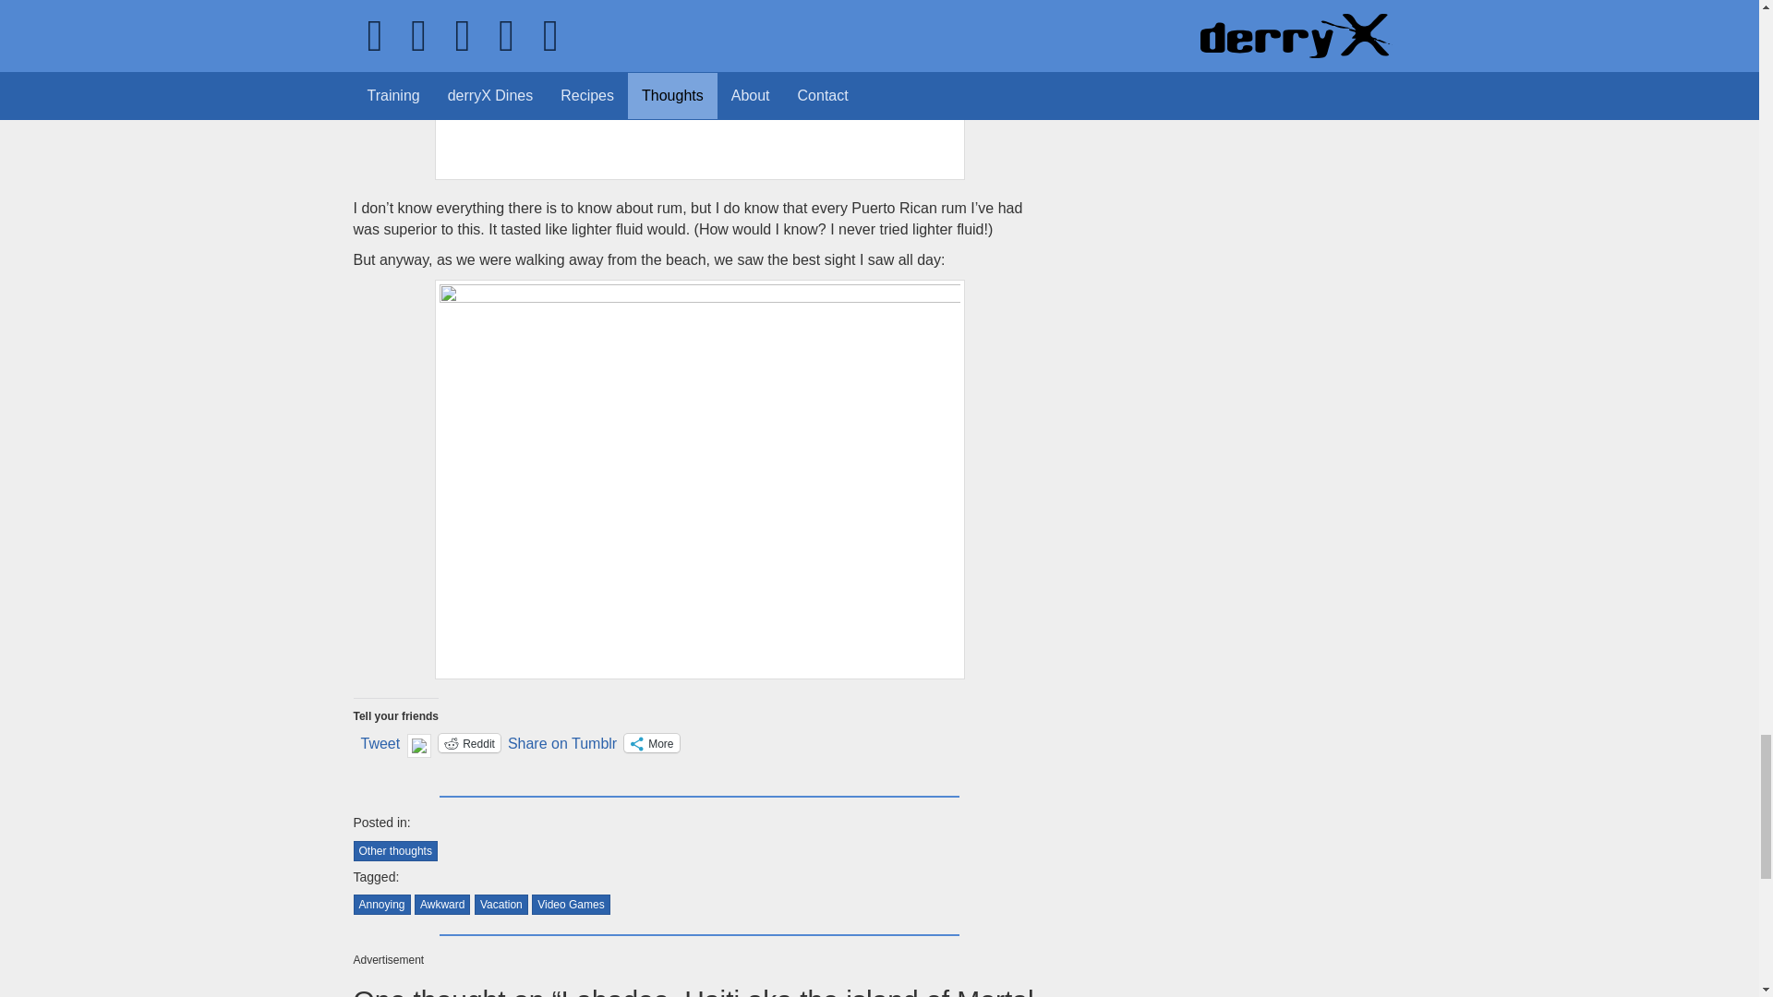 This screenshot has width=1773, height=997. Describe the element at coordinates (394, 851) in the screenshot. I see `Other thoughts` at that location.